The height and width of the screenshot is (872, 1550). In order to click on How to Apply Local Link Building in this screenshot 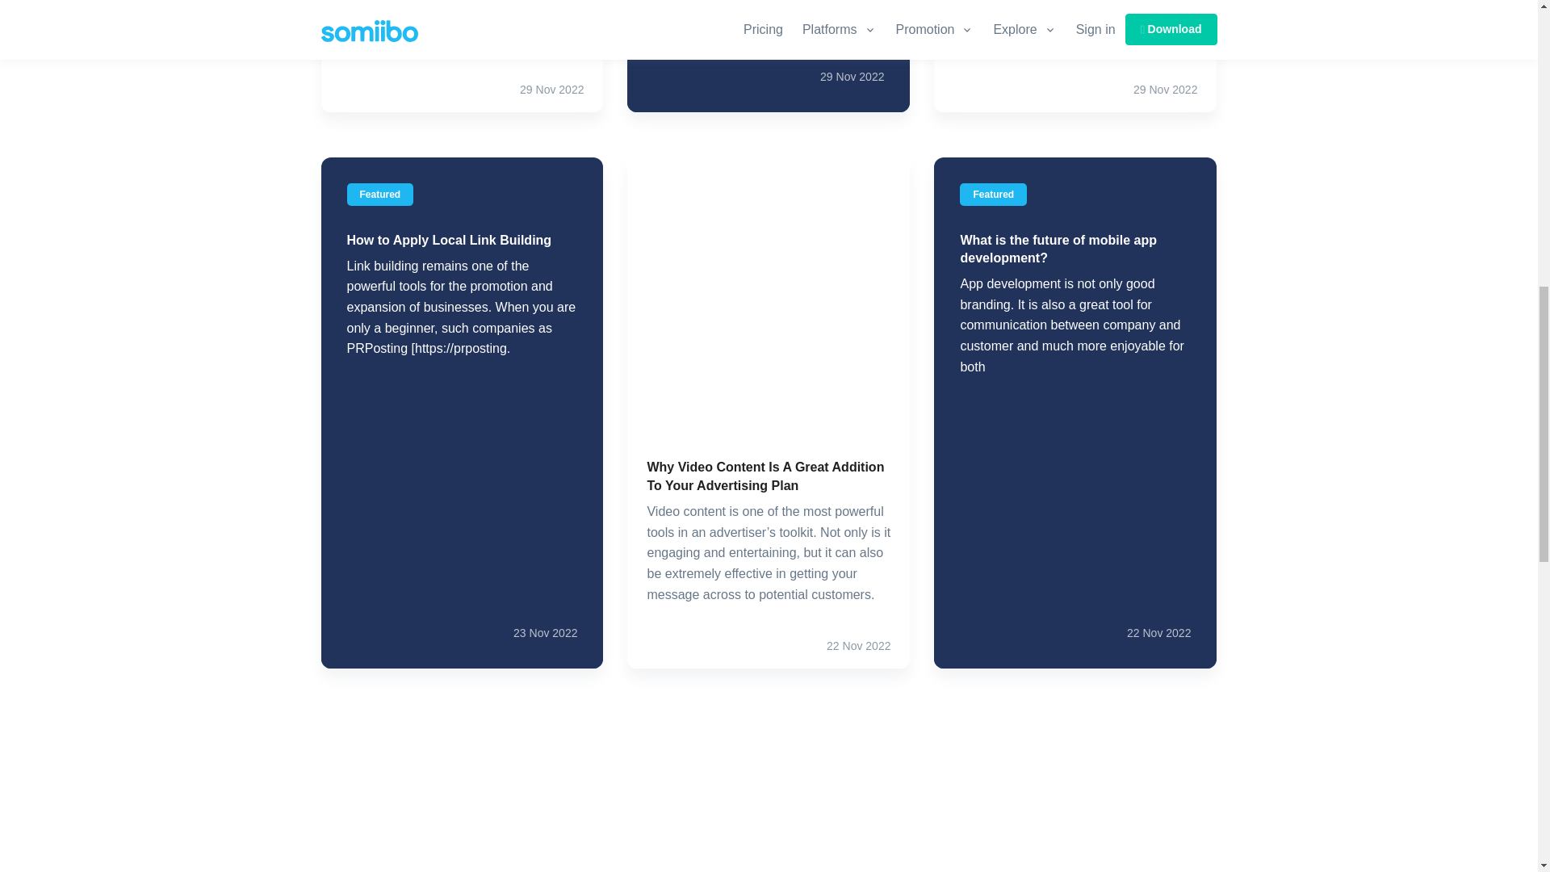, I will do `click(449, 239)`.